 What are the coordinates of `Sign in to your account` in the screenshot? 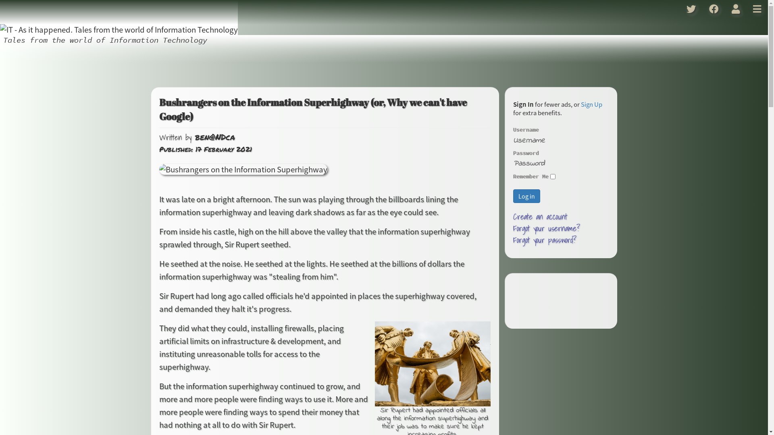 It's located at (736, 9).